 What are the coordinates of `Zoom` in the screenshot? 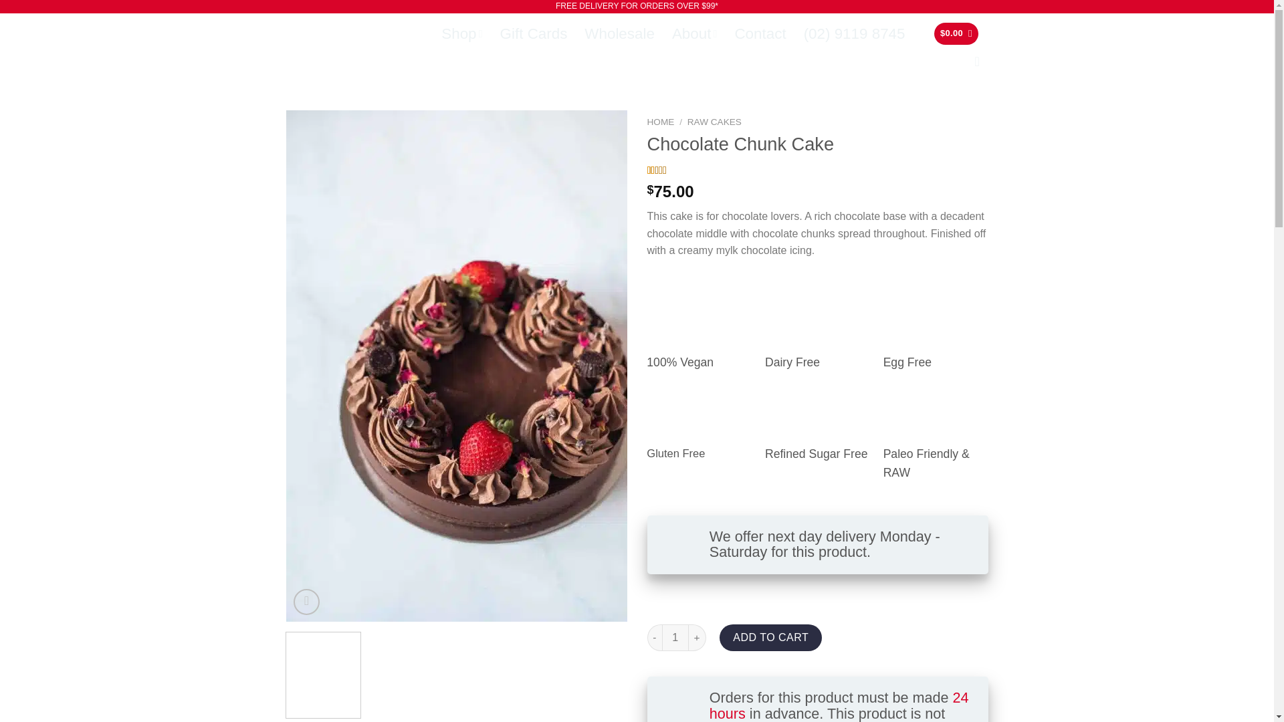 It's located at (306, 602).